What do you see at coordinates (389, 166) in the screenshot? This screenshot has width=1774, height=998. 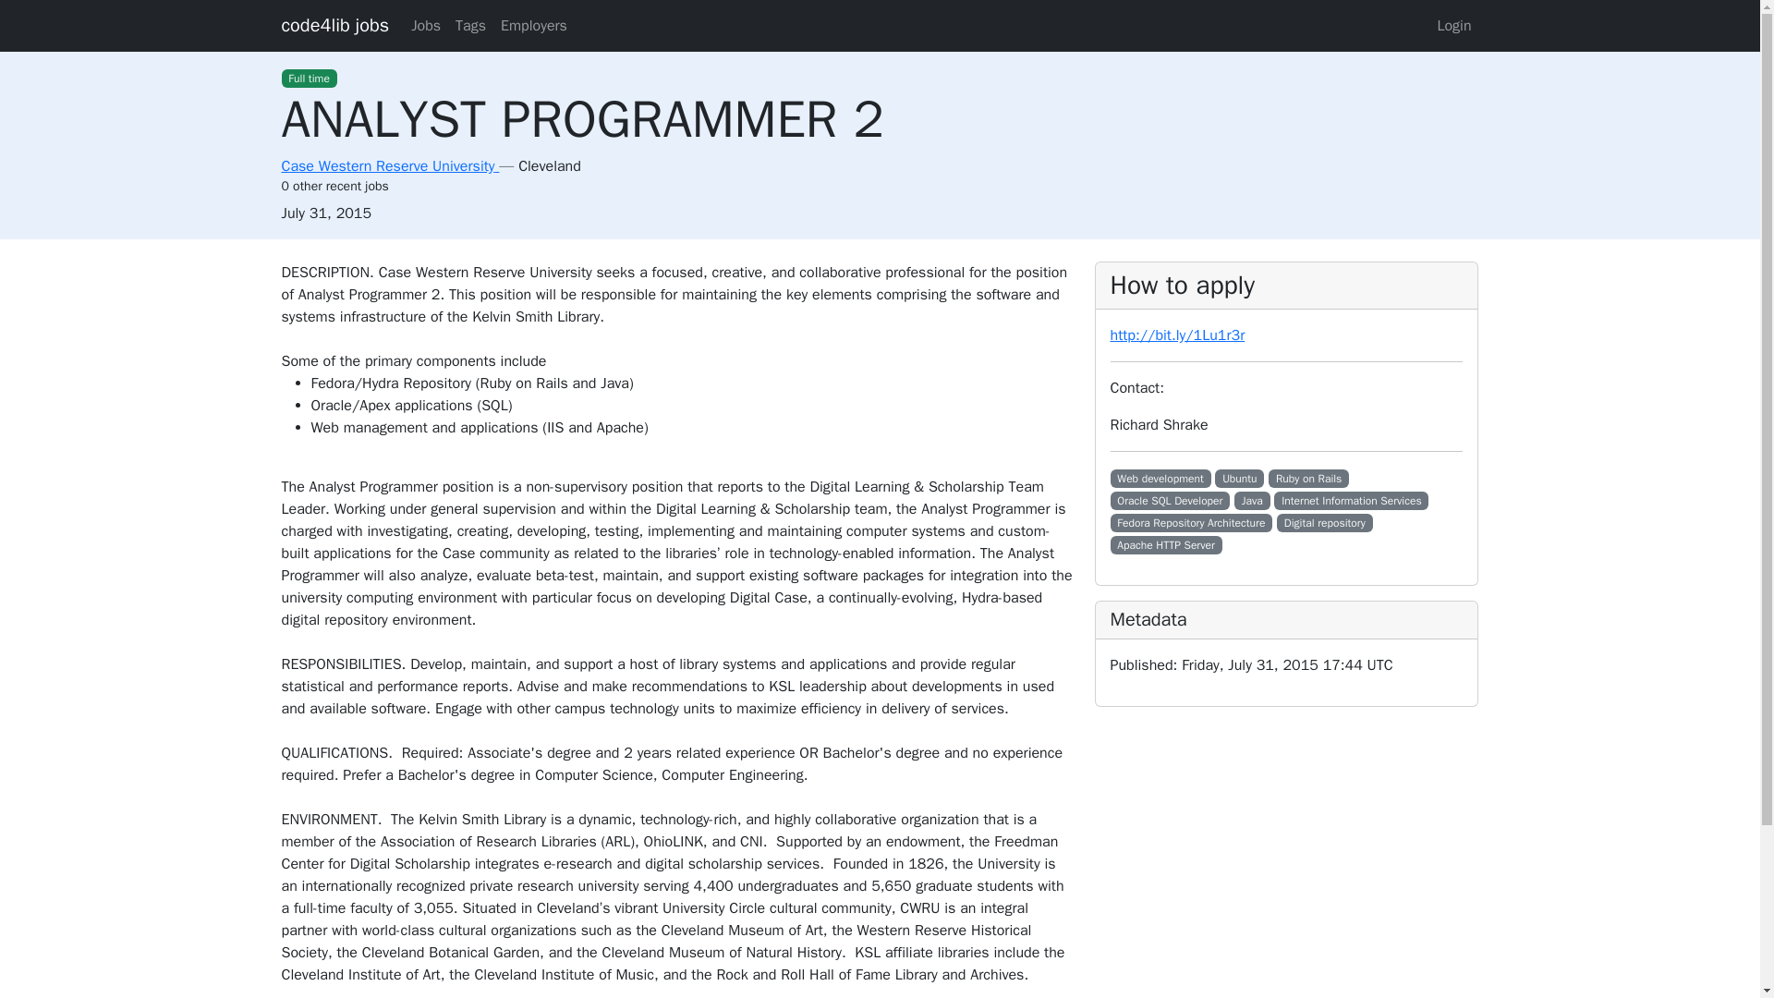 I see `Case Western Reserve University` at bounding box center [389, 166].